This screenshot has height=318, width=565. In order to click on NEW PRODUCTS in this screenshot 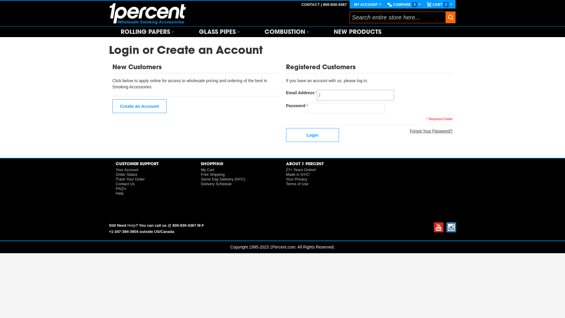, I will do `click(358, 32)`.